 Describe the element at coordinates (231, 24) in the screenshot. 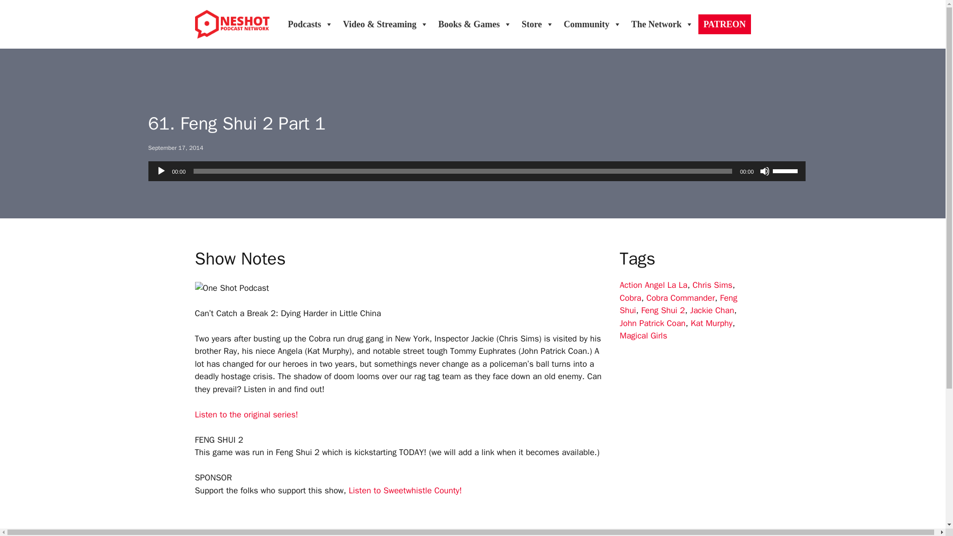

I see `The One Shot Podcast Network` at that location.